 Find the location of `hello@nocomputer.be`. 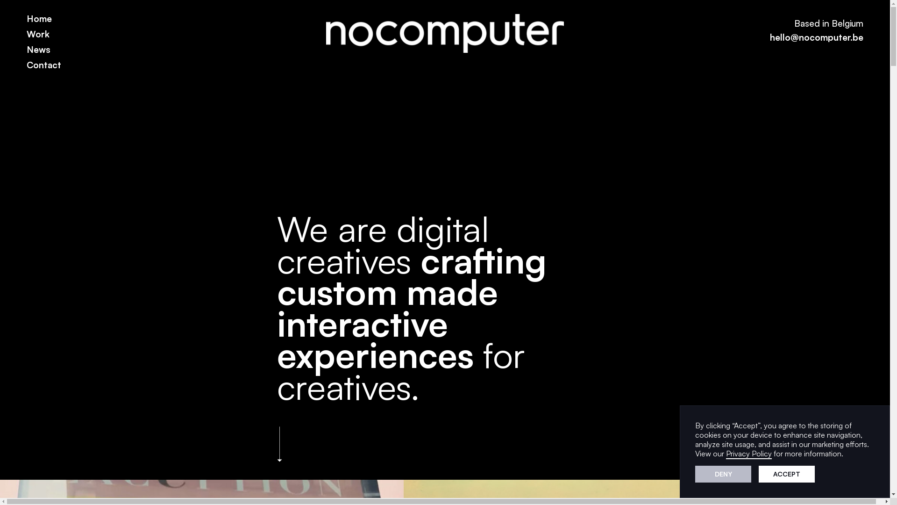

hello@nocomputer.be is located at coordinates (817, 38).